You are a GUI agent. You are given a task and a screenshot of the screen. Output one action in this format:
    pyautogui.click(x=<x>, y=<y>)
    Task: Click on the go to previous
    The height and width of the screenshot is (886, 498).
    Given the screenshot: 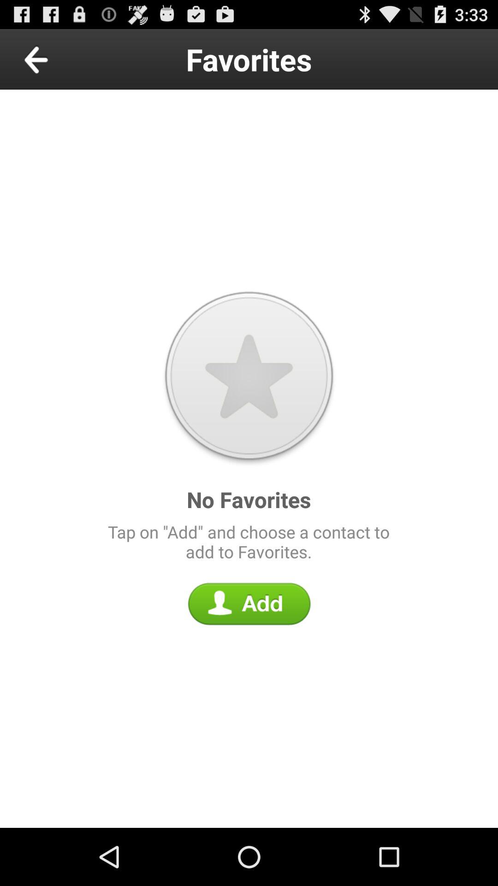 What is the action you would take?
    pyautogui.click(x=57, y=59)
    